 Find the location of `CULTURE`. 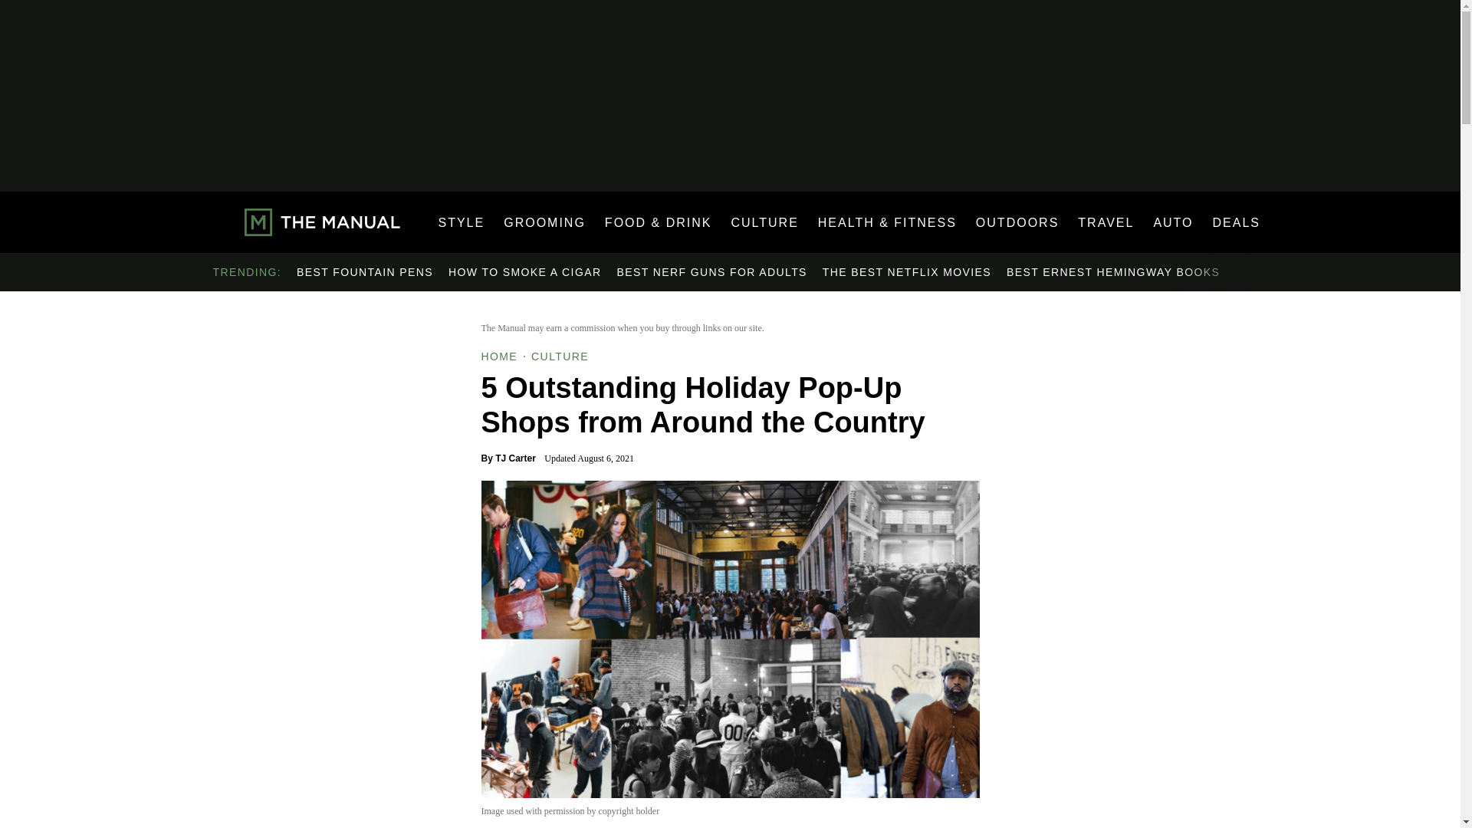

CULTURE is located at coordinates (764, 222).